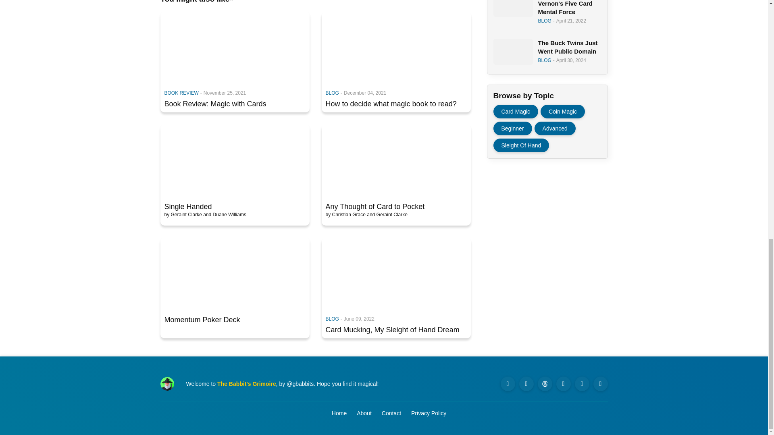  Describe the element at coordinates (396, 329) in the screenshot. I see `Card Mucking, My Sleight of Hand Dream` at that location.